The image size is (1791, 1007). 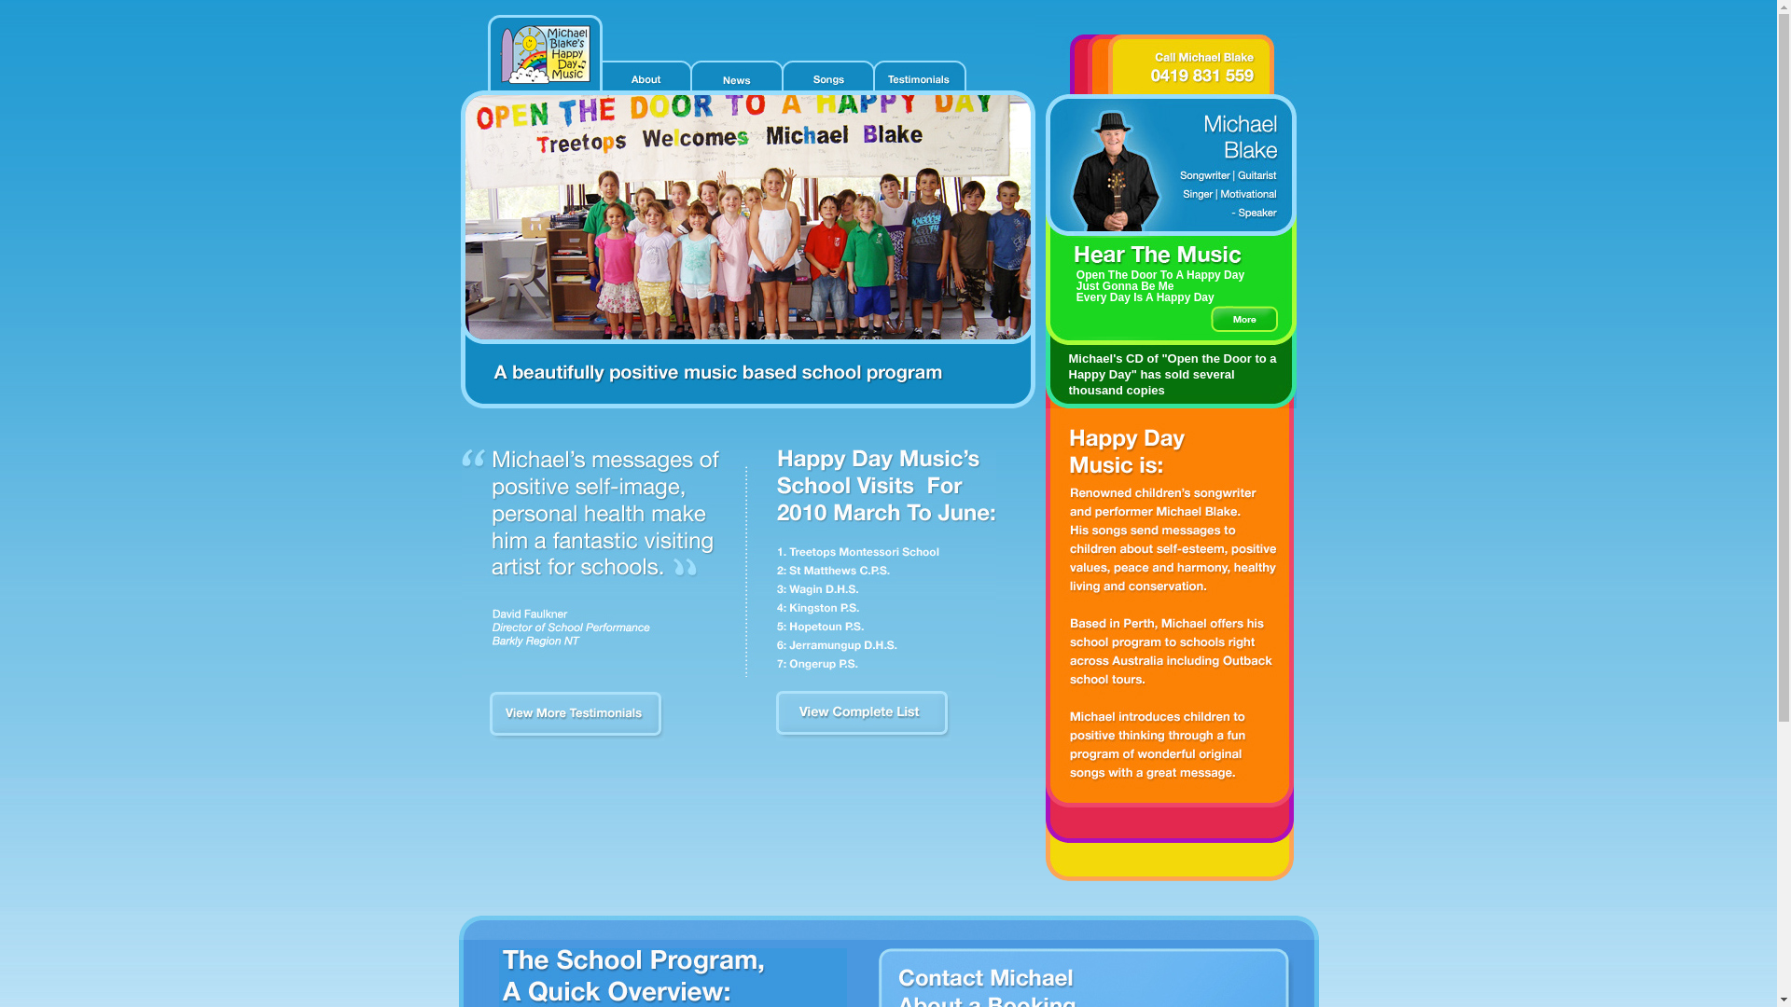 I want to click on About, so click(x=645, y=76).